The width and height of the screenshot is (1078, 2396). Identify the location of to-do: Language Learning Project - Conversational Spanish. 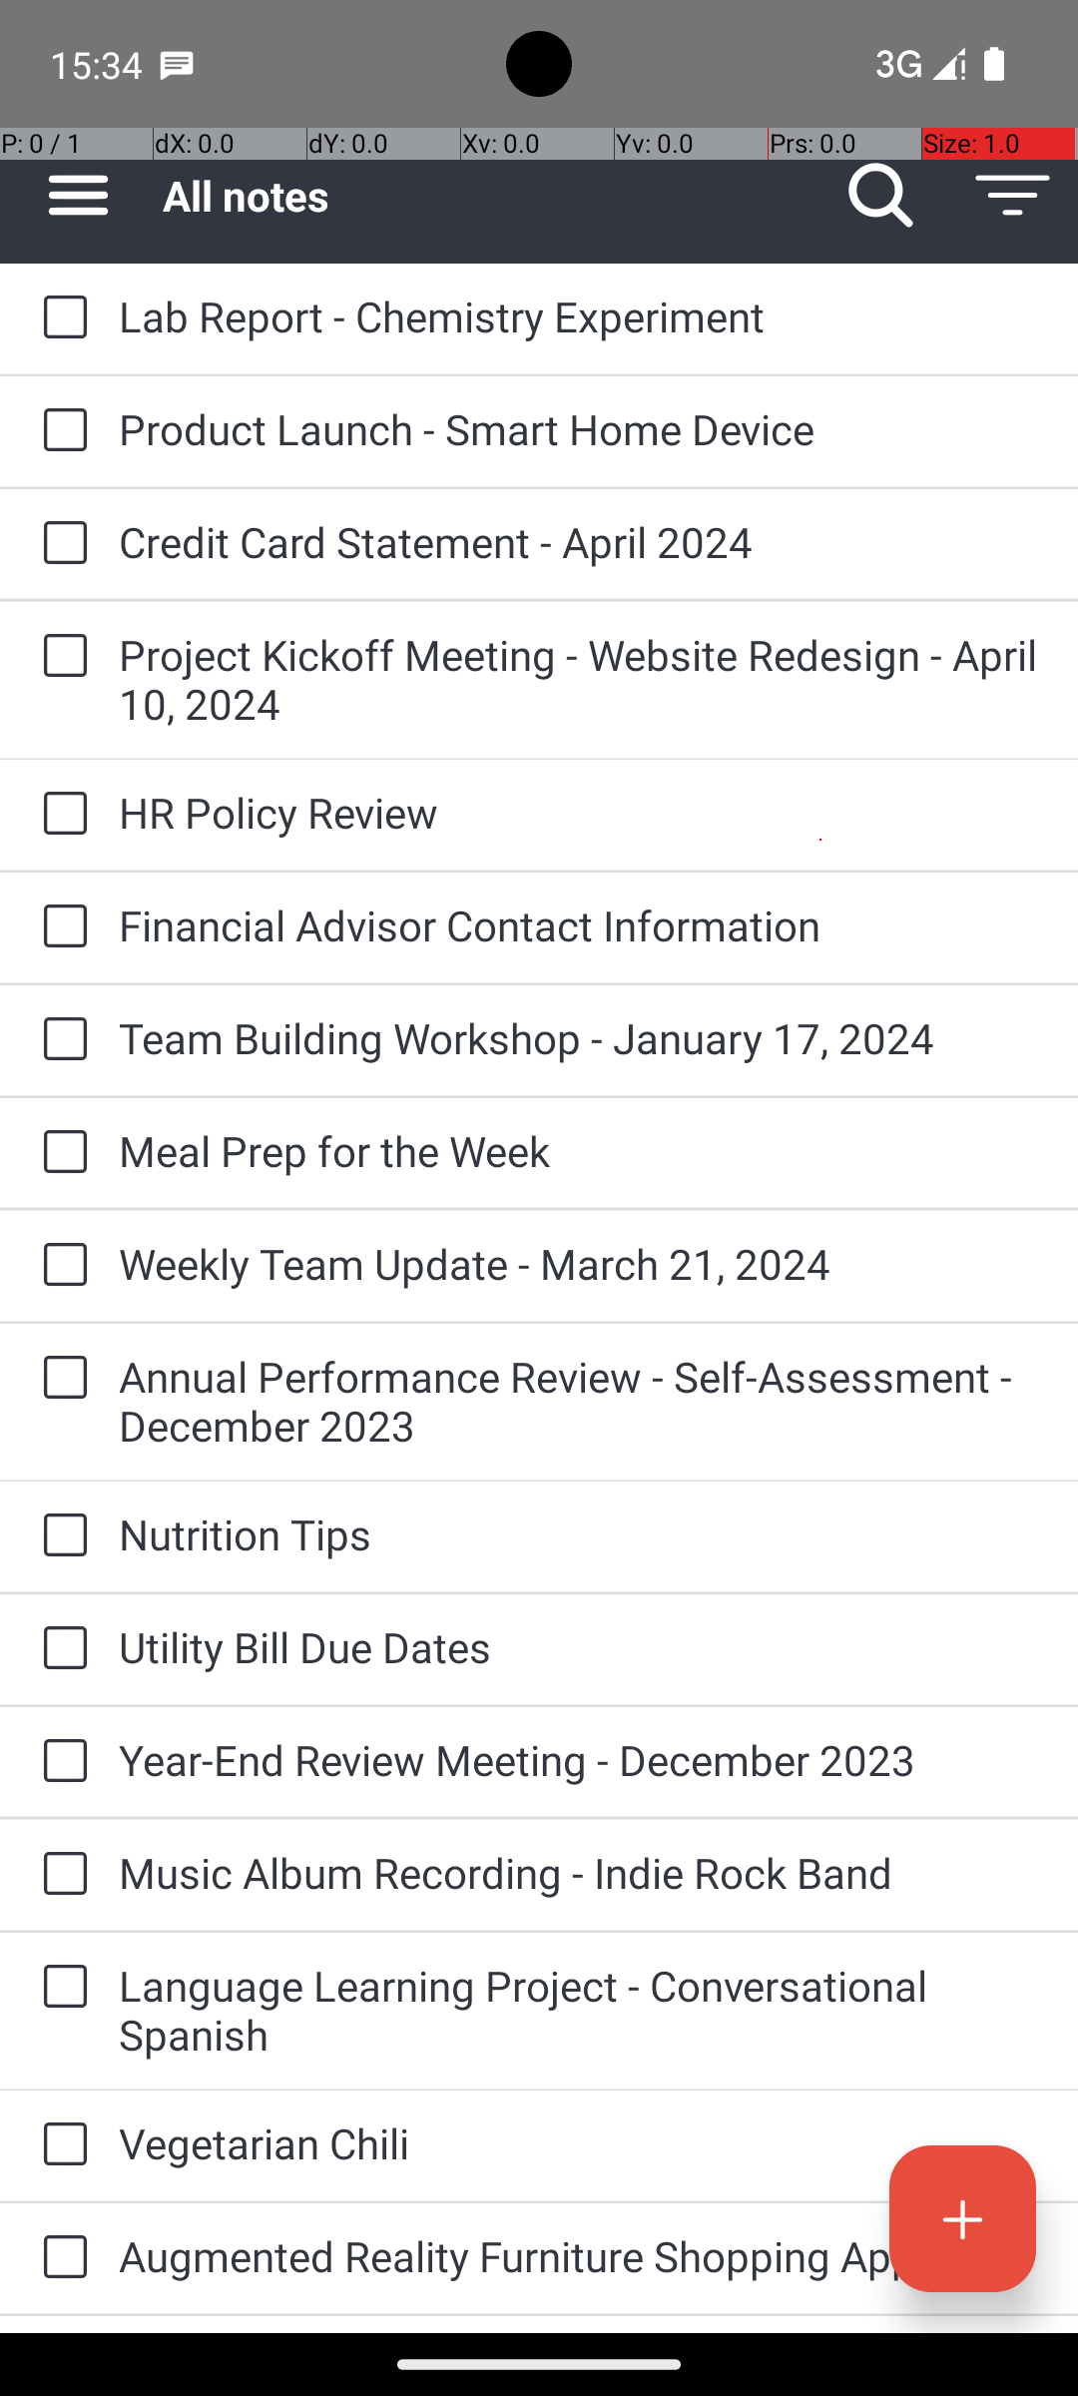
(60, 1989).